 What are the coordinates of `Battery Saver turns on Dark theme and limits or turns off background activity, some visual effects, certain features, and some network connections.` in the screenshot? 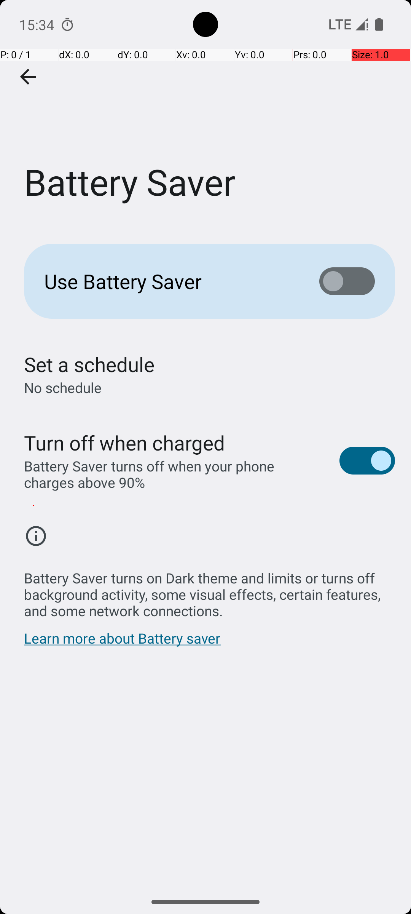 It's located at (209, 590).